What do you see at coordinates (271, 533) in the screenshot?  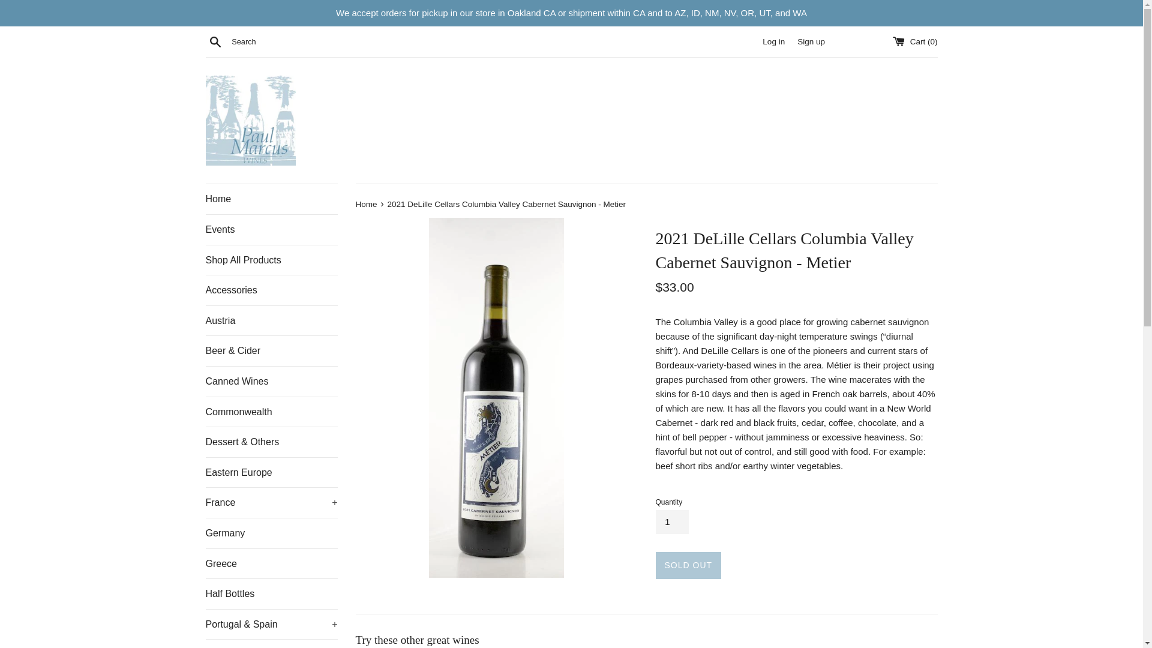 I see `Germany` at bounding box center [271, 533].